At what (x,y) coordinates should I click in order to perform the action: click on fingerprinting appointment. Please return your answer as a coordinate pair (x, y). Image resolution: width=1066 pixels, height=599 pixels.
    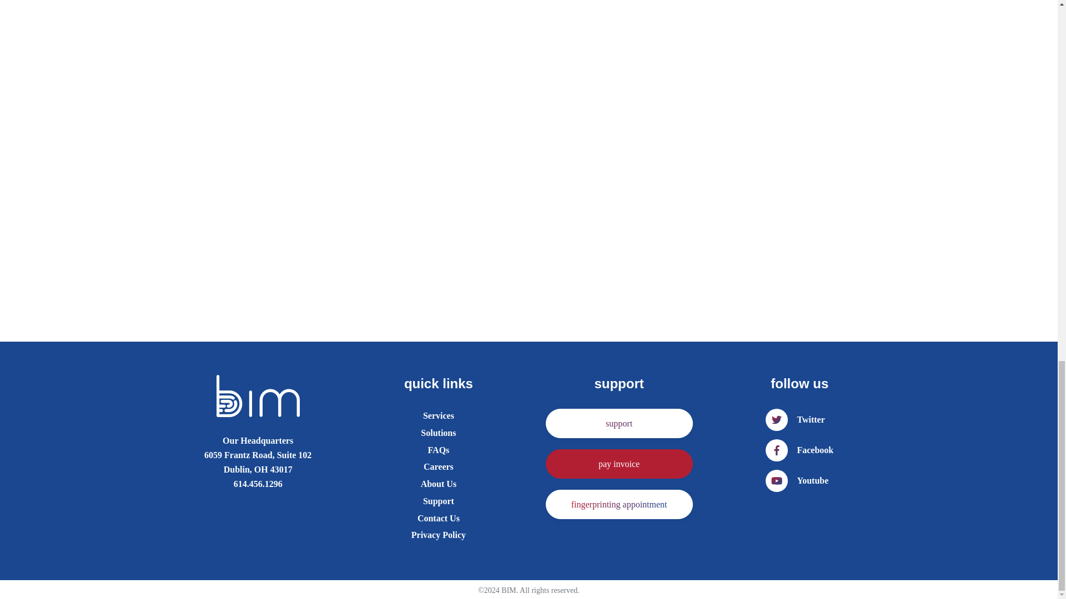
    Looking at the image, I should click on (620, 505).